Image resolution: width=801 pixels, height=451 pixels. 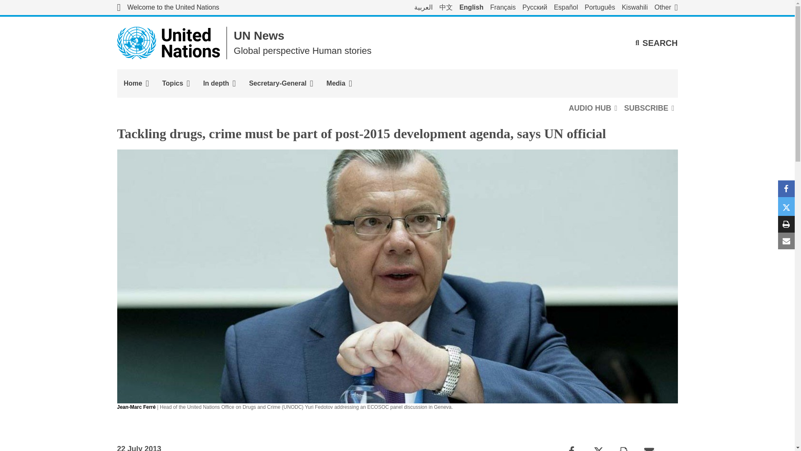 What do you see at coordinates (656, 43) in the screenshot?
I see `SEARCH` at bounding box center [656, 43].